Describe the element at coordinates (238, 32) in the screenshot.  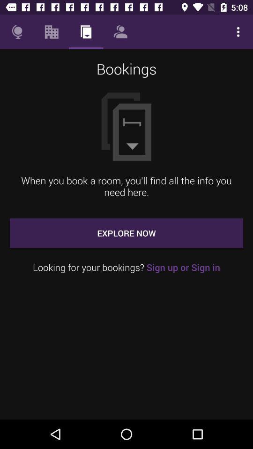
I see `click the icon at the top right corner` at that location.